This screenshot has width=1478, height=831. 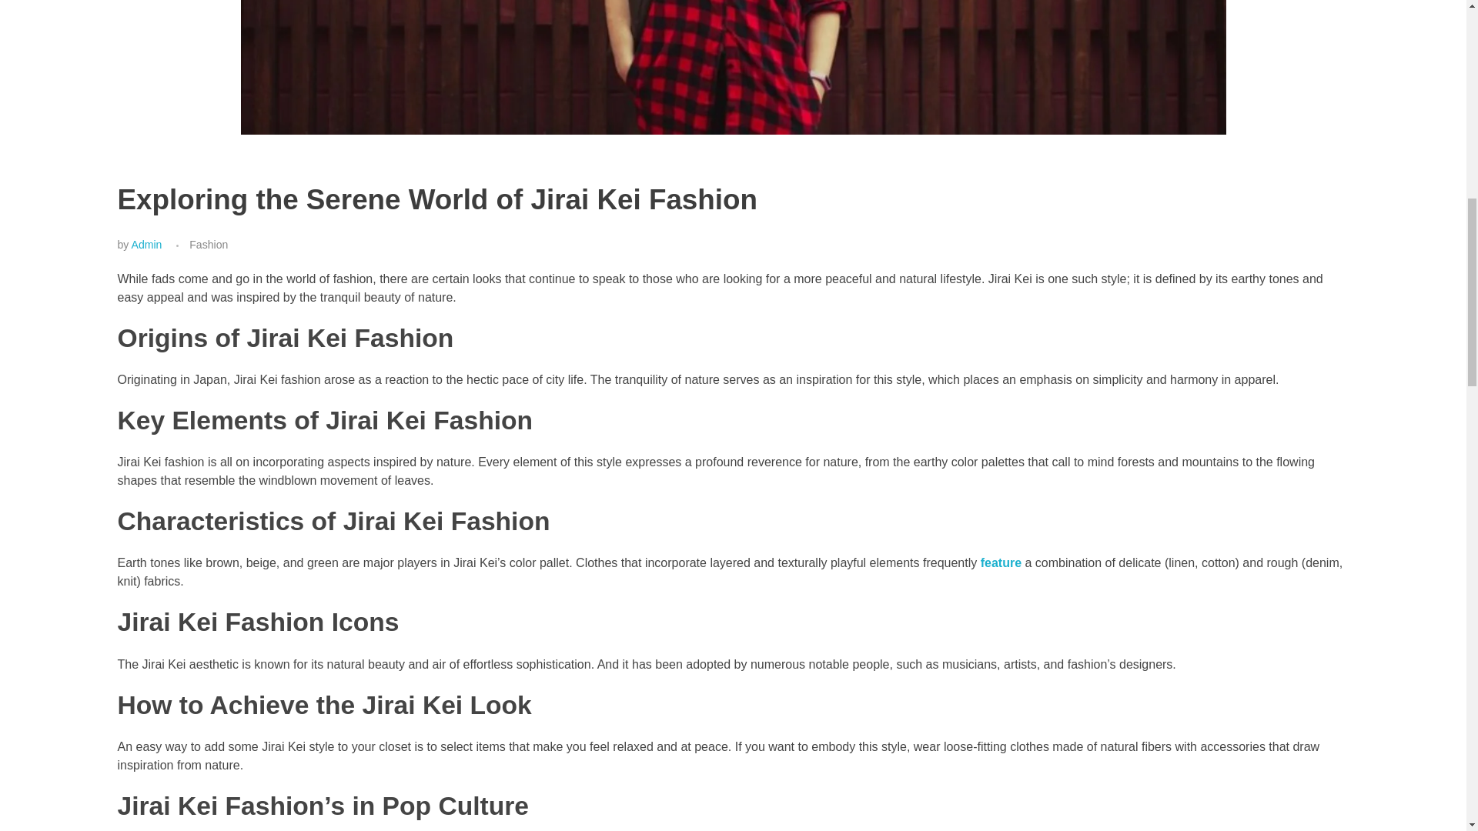 I want to click on feature, so click(x=1001, y=562).